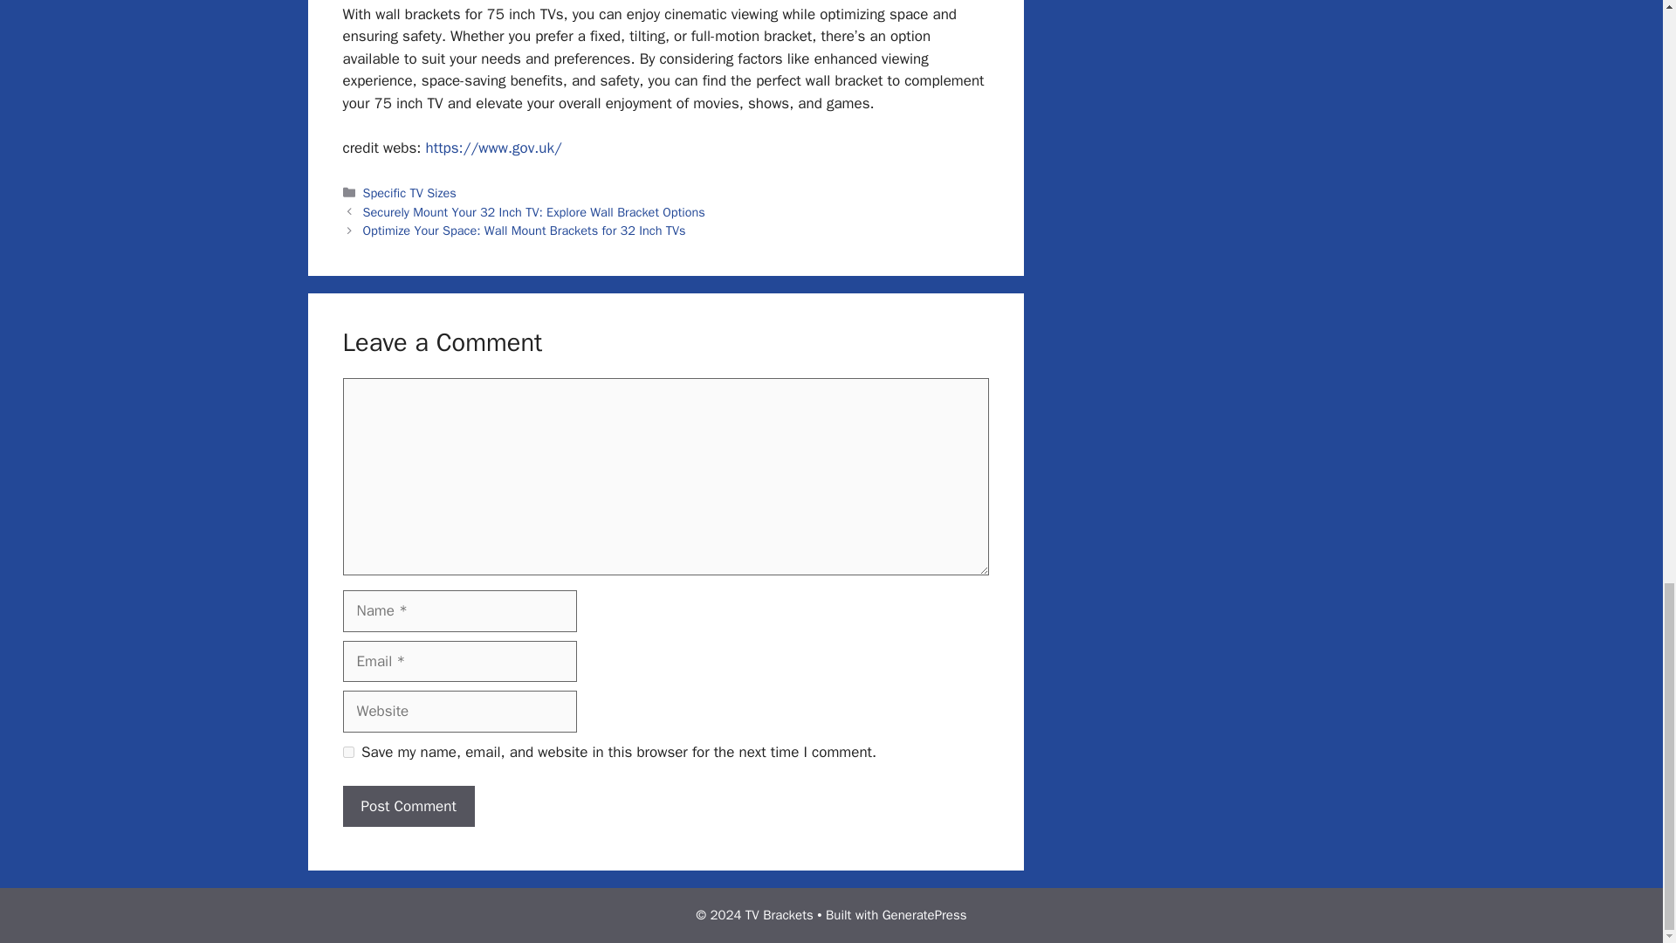  What do you see at coordinates (924, 915) in the screenshot?
I see `GeneratePress` at bounding box center [924, 915].